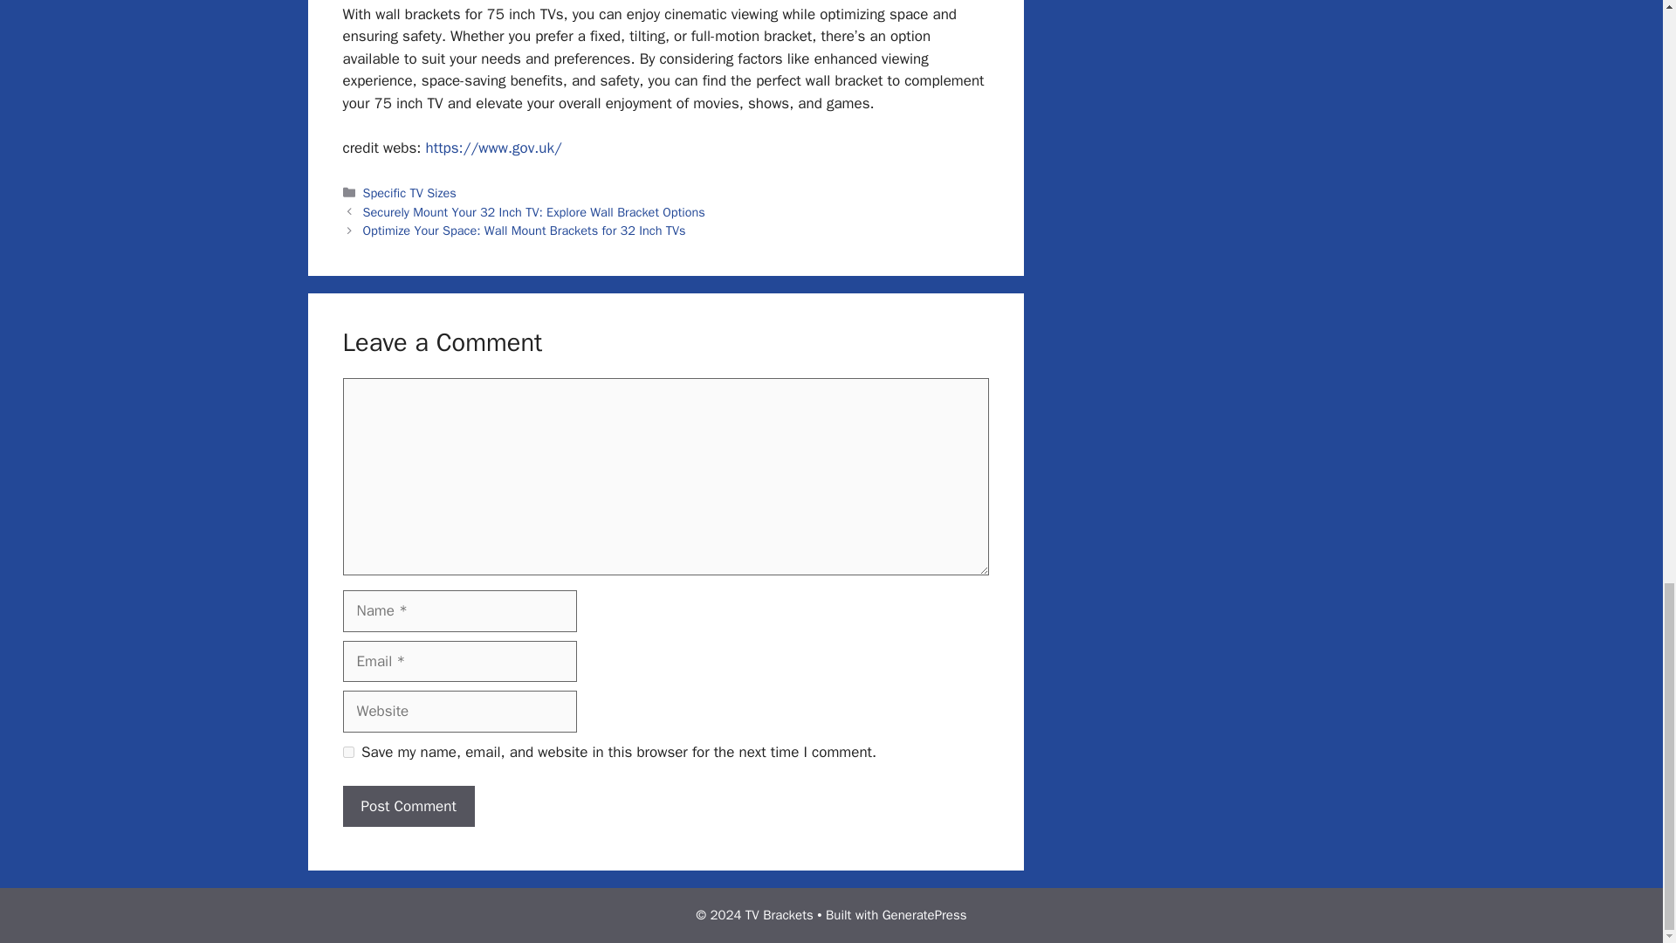  What do you see at coordinates (924, 915) in the screenshot?
I see `GeneratePress` at bounding box center [924, 915].